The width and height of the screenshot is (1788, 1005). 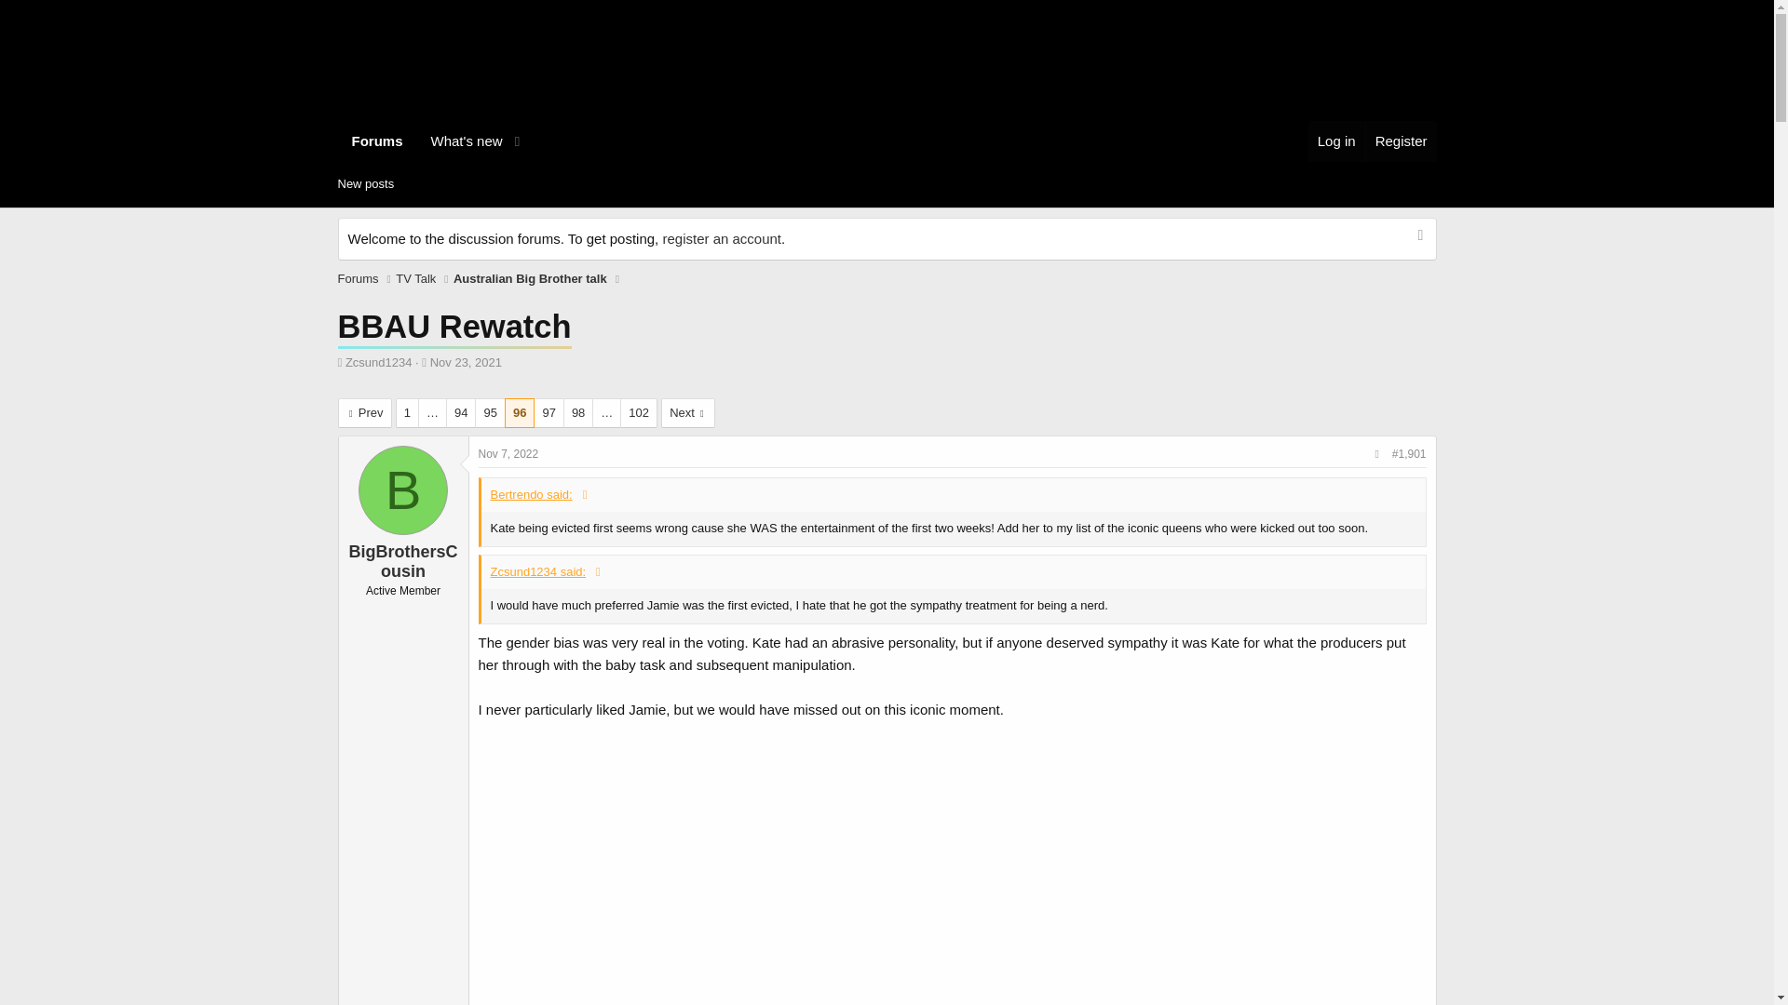 I want to click on Zcsund1234, so click(x=378, y=363).